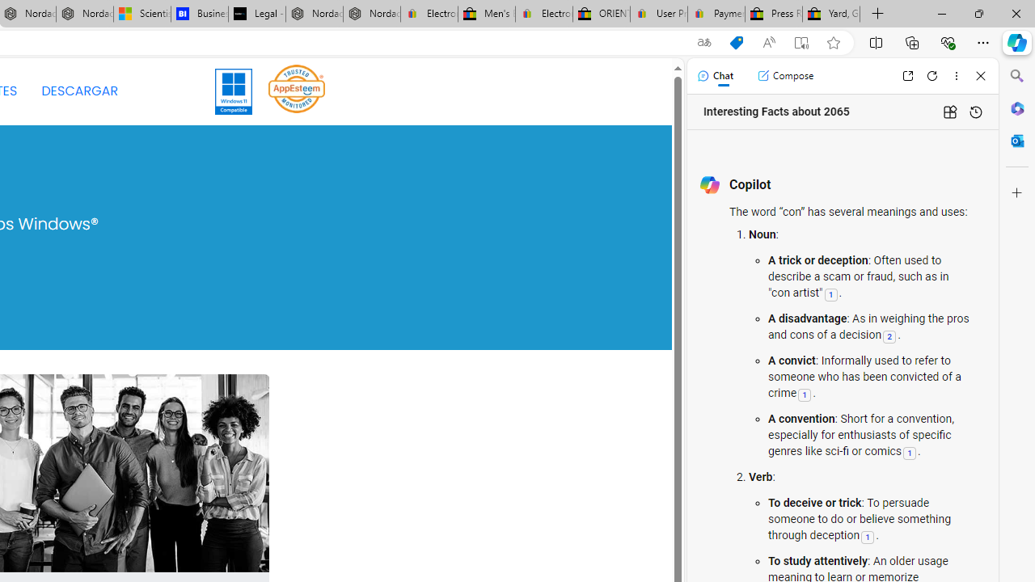  I want to click on Chat, so click(715, 76).